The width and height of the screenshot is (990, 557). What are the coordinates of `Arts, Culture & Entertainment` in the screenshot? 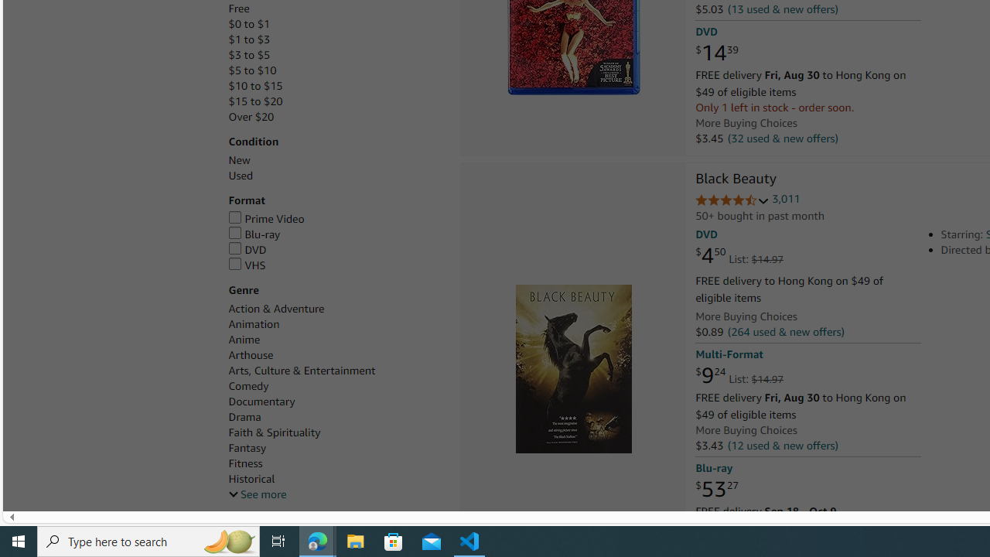 It's located at (302, 371).